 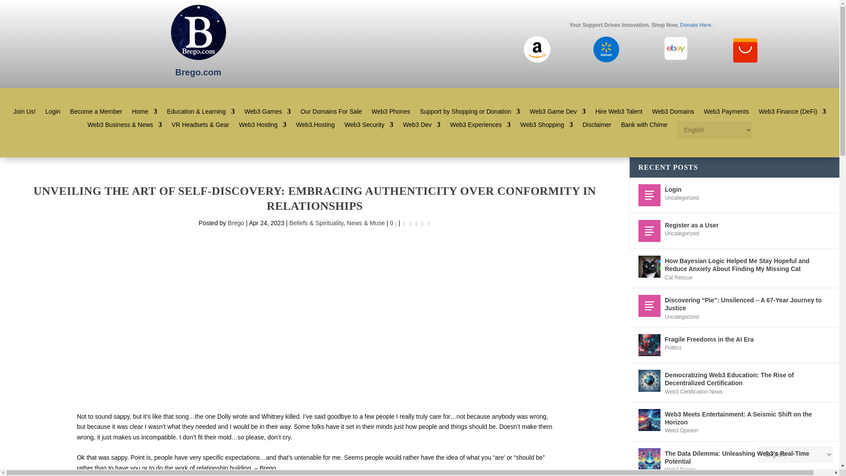 What do you see at coordinates (96, 113) in the screenshot?
I see `Become a Member` at bounding box center [96, 113].